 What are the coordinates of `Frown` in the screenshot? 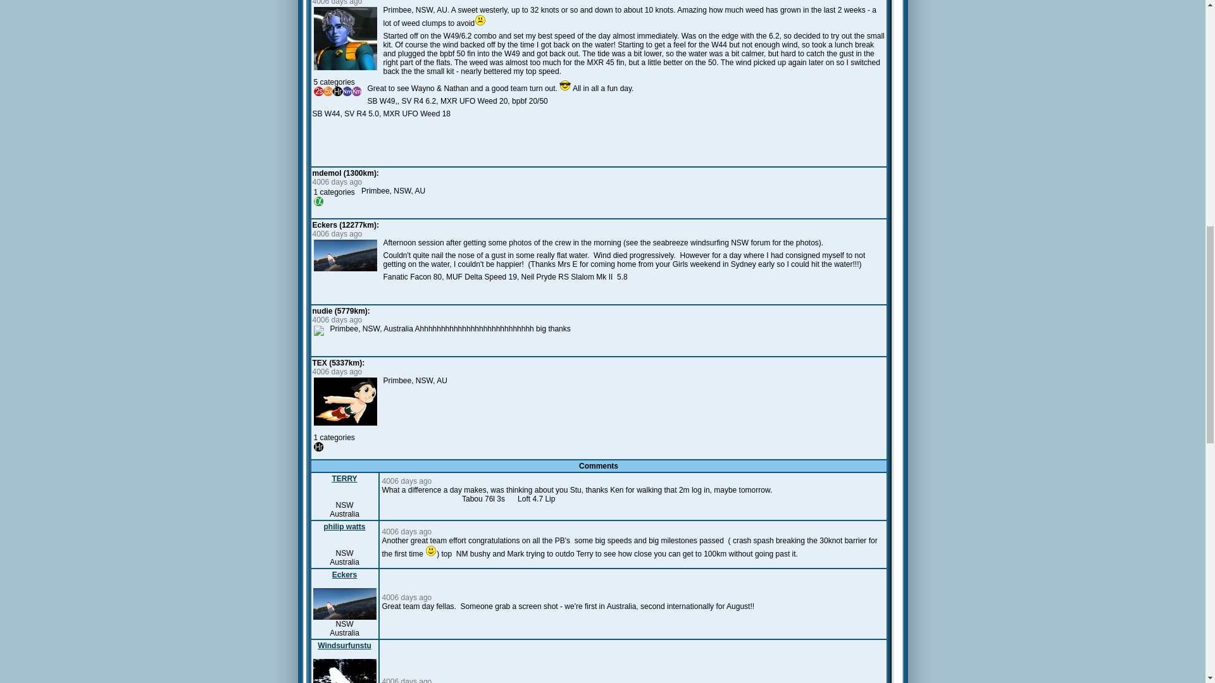 It's located at (480, 20).